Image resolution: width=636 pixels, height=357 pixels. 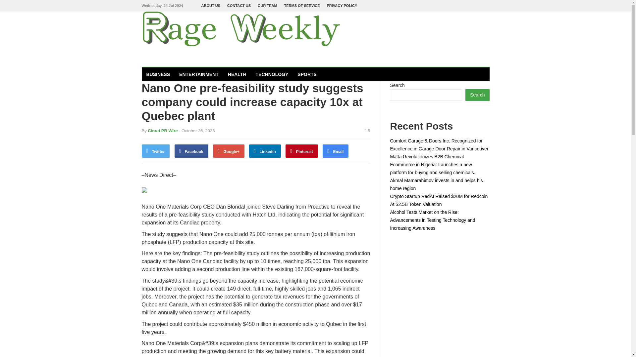 What do you see at coordinates (211, 6) in the screenshot?
I see `ABOUT US` at bounding box center [211, 6].